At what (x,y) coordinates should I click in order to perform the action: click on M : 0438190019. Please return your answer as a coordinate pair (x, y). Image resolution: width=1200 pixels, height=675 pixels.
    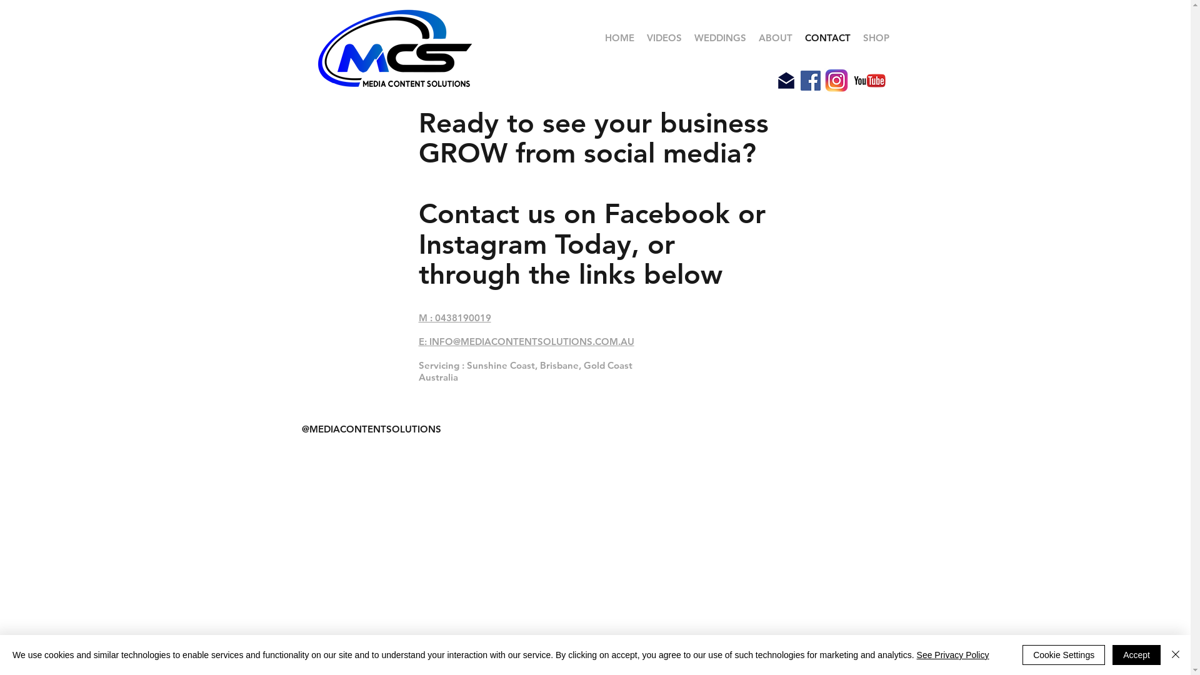
    Looking at the image, I should click on (455, 317).